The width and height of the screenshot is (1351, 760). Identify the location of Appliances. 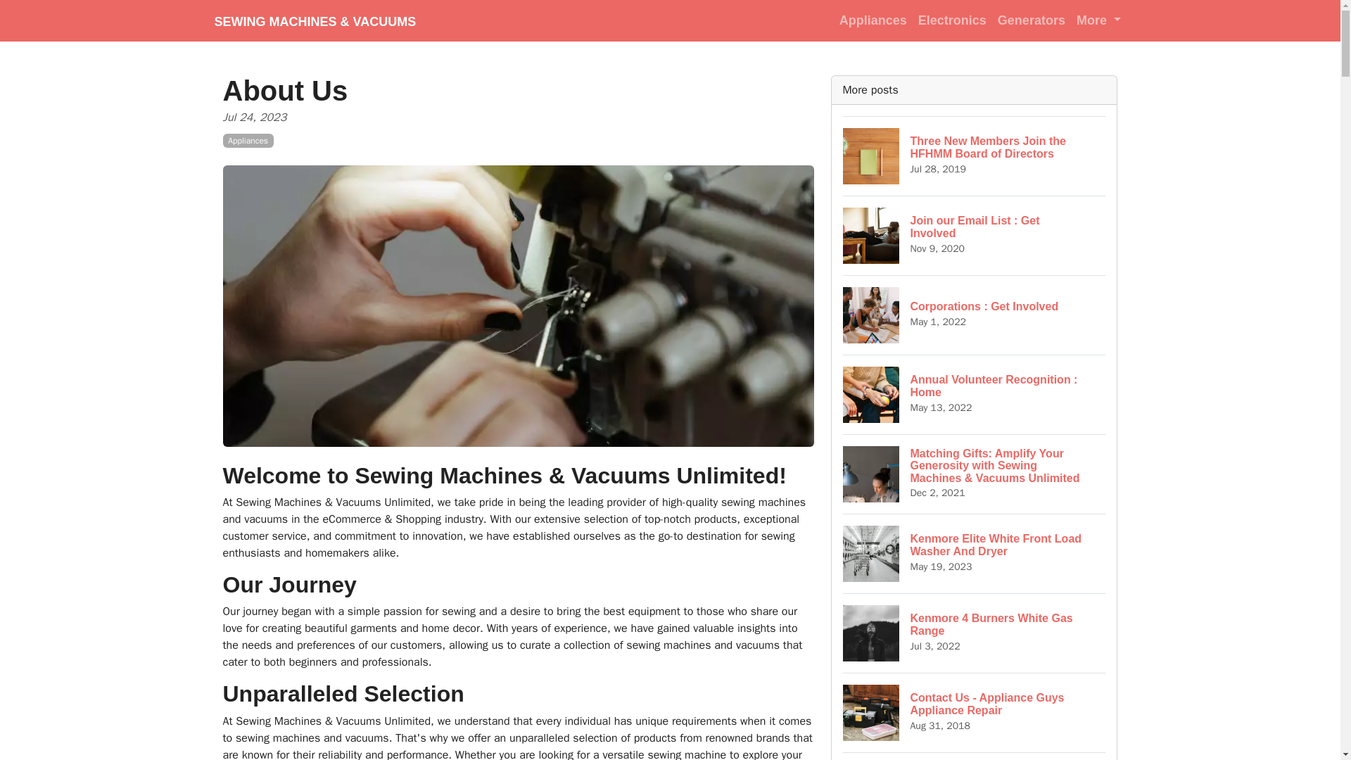
(975, 633).